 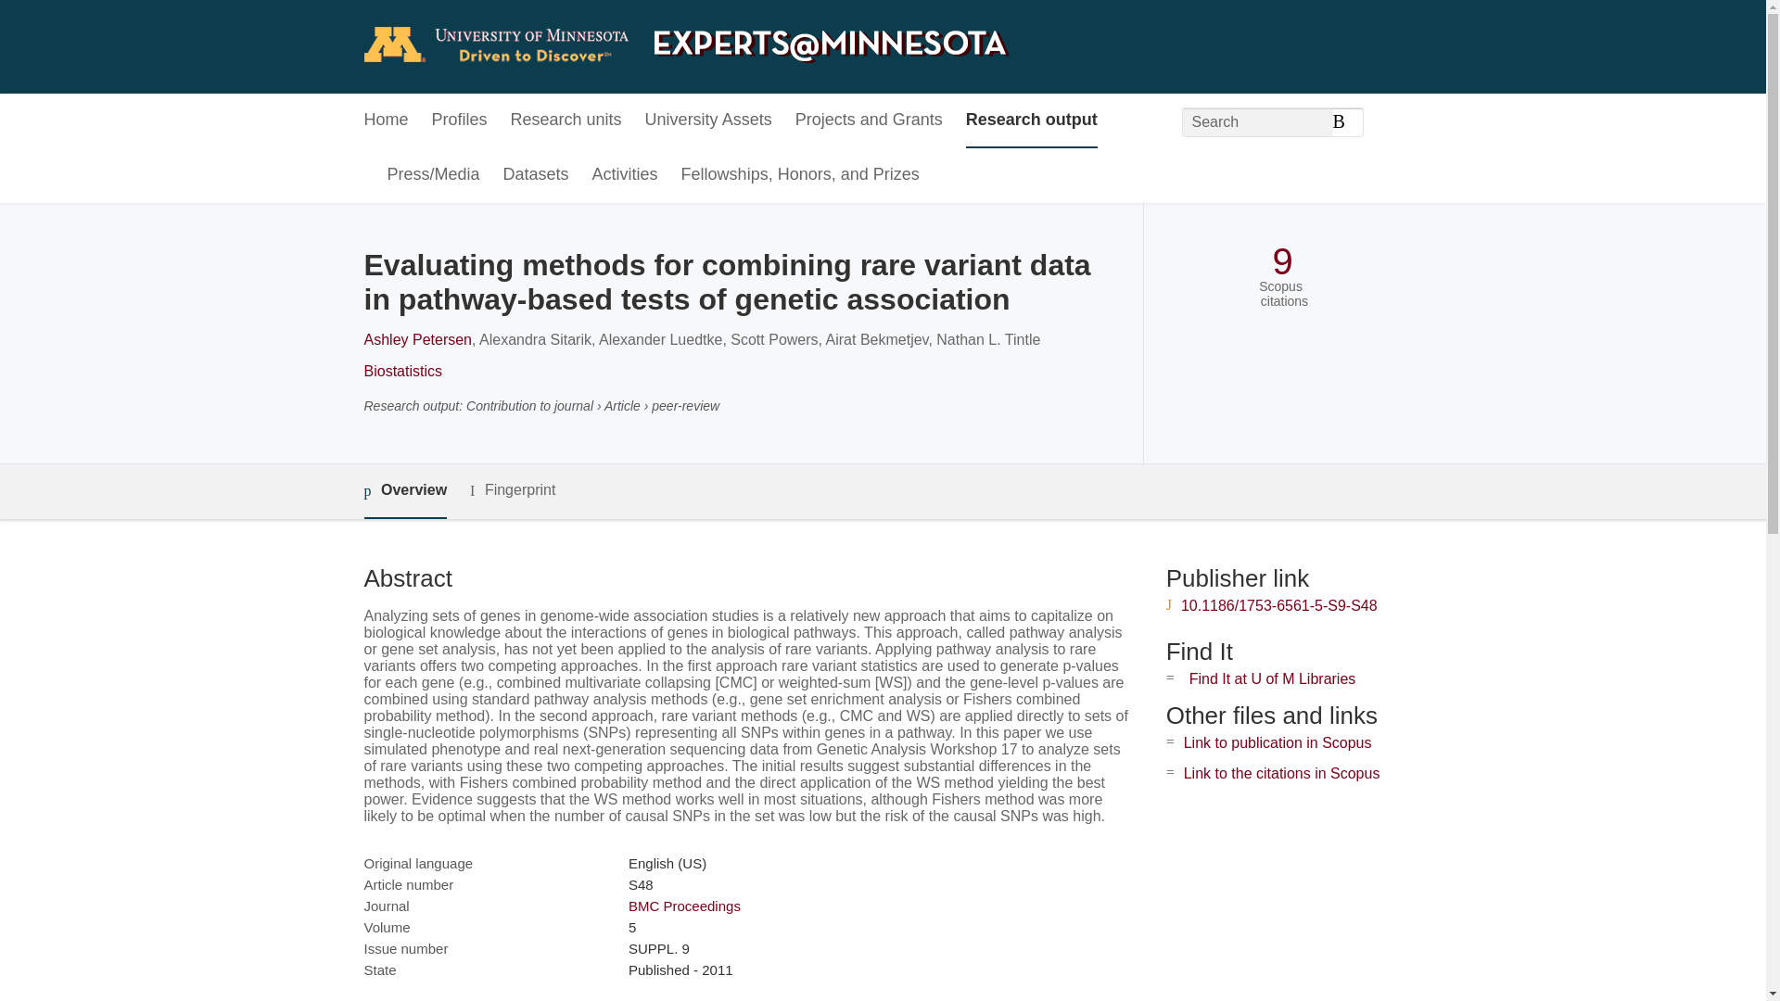 I want to click on Profiles, so click(x=460, y=120).